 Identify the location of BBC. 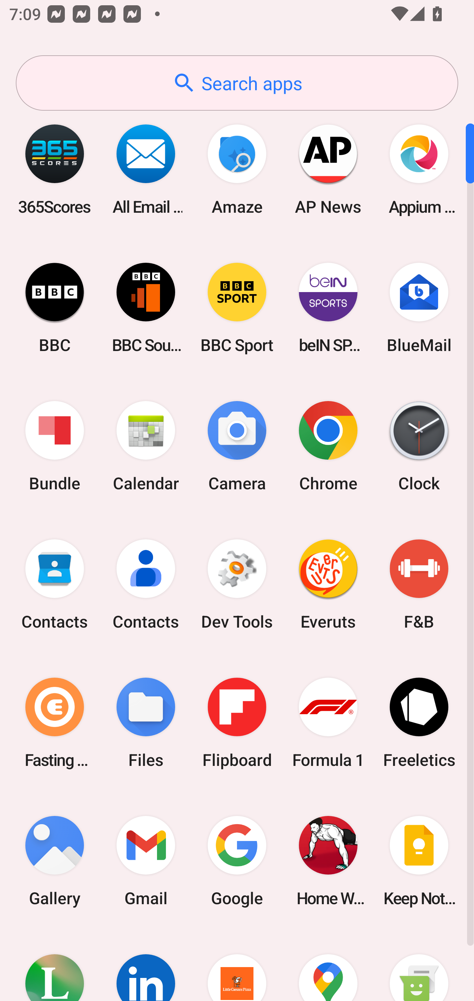
(55, 308).